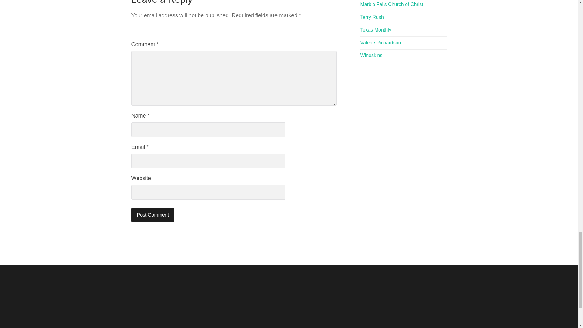 The image size is (583, 328). I want to click on Marble Falls Church of Christ in the Texas Hill Country, so click(392, 4).